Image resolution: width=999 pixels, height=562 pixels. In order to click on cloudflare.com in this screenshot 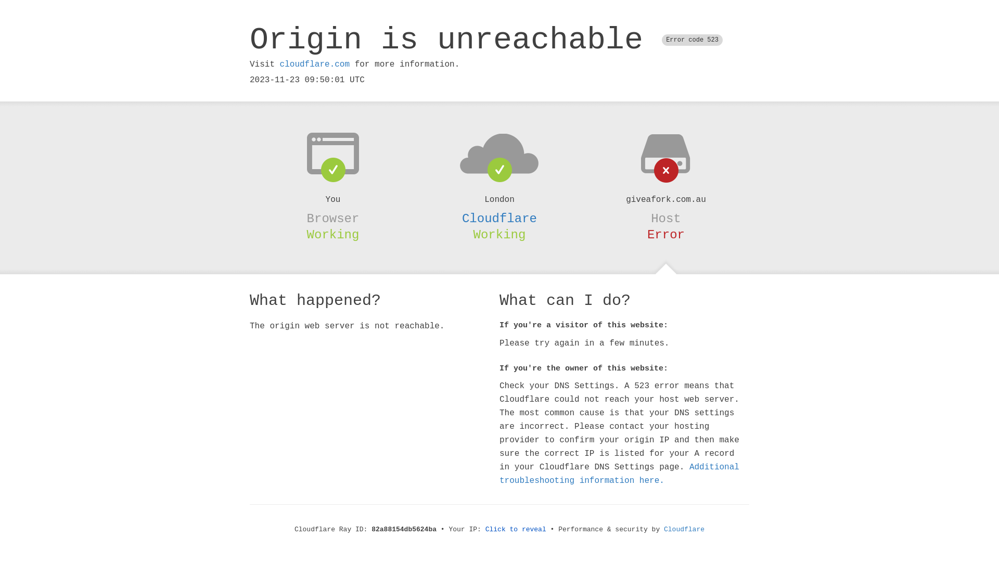, I will do `click(315, 65)`.